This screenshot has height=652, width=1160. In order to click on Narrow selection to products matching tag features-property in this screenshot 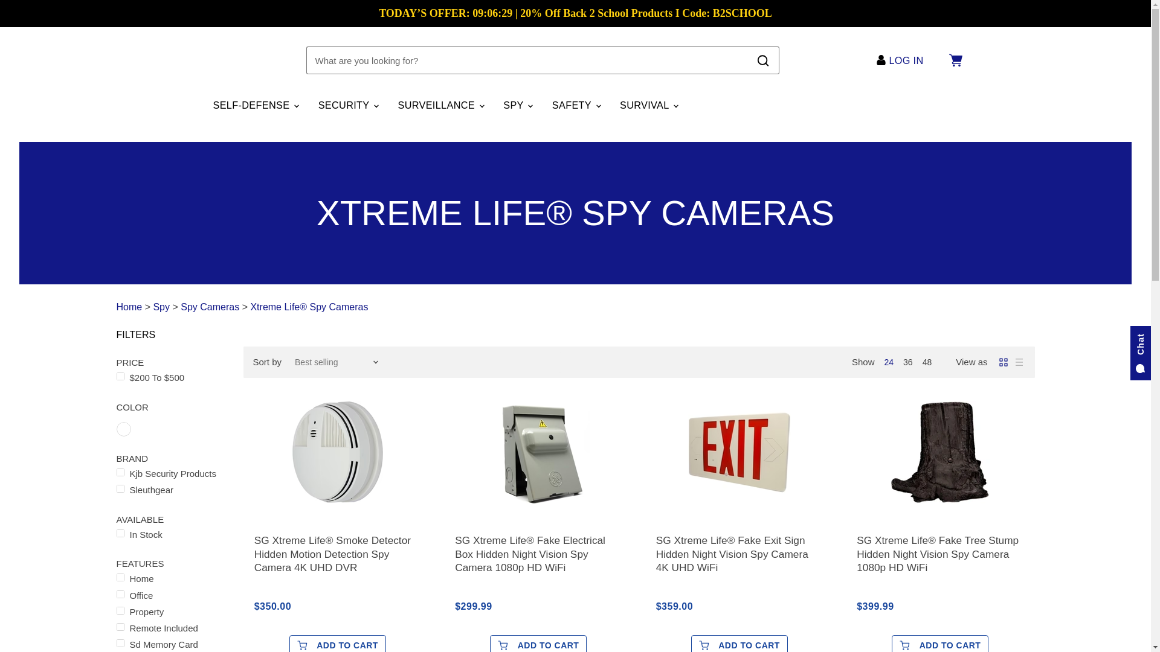, I will do `click(172, 612)`.